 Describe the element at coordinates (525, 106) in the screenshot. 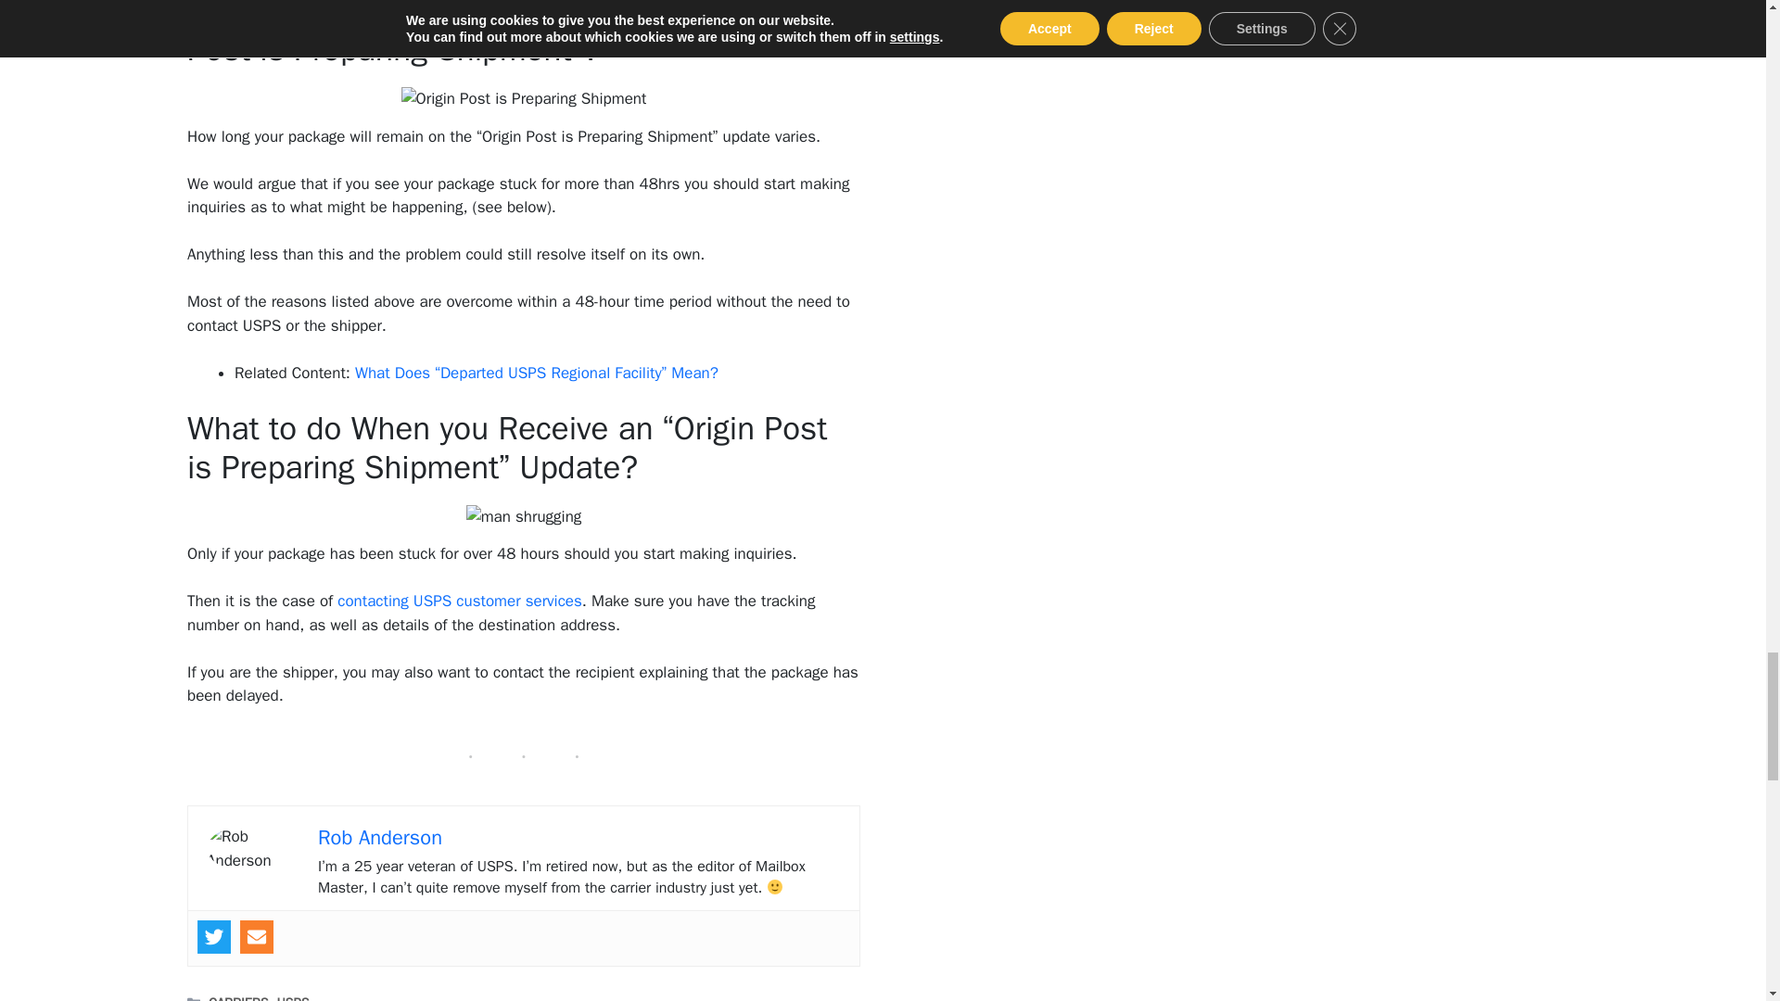

I see `USPS "Origin Post Is Preparing Shipment" Meaning 8` at that location.